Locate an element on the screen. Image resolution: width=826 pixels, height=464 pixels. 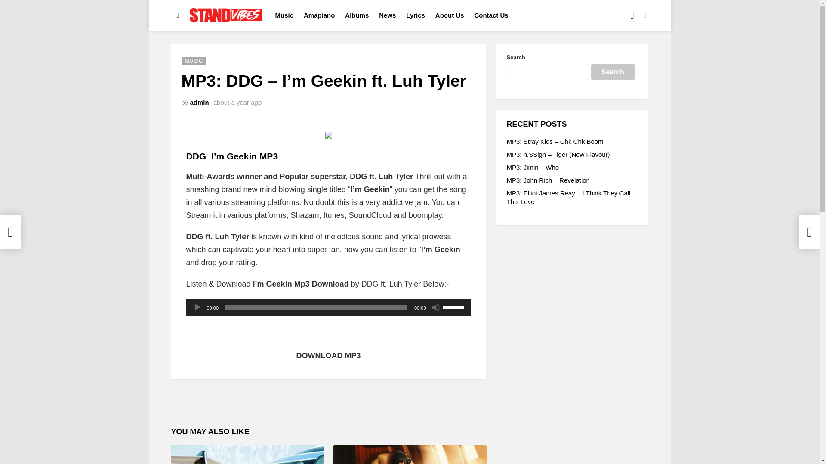
About Us is located at coordinates (450, 15).